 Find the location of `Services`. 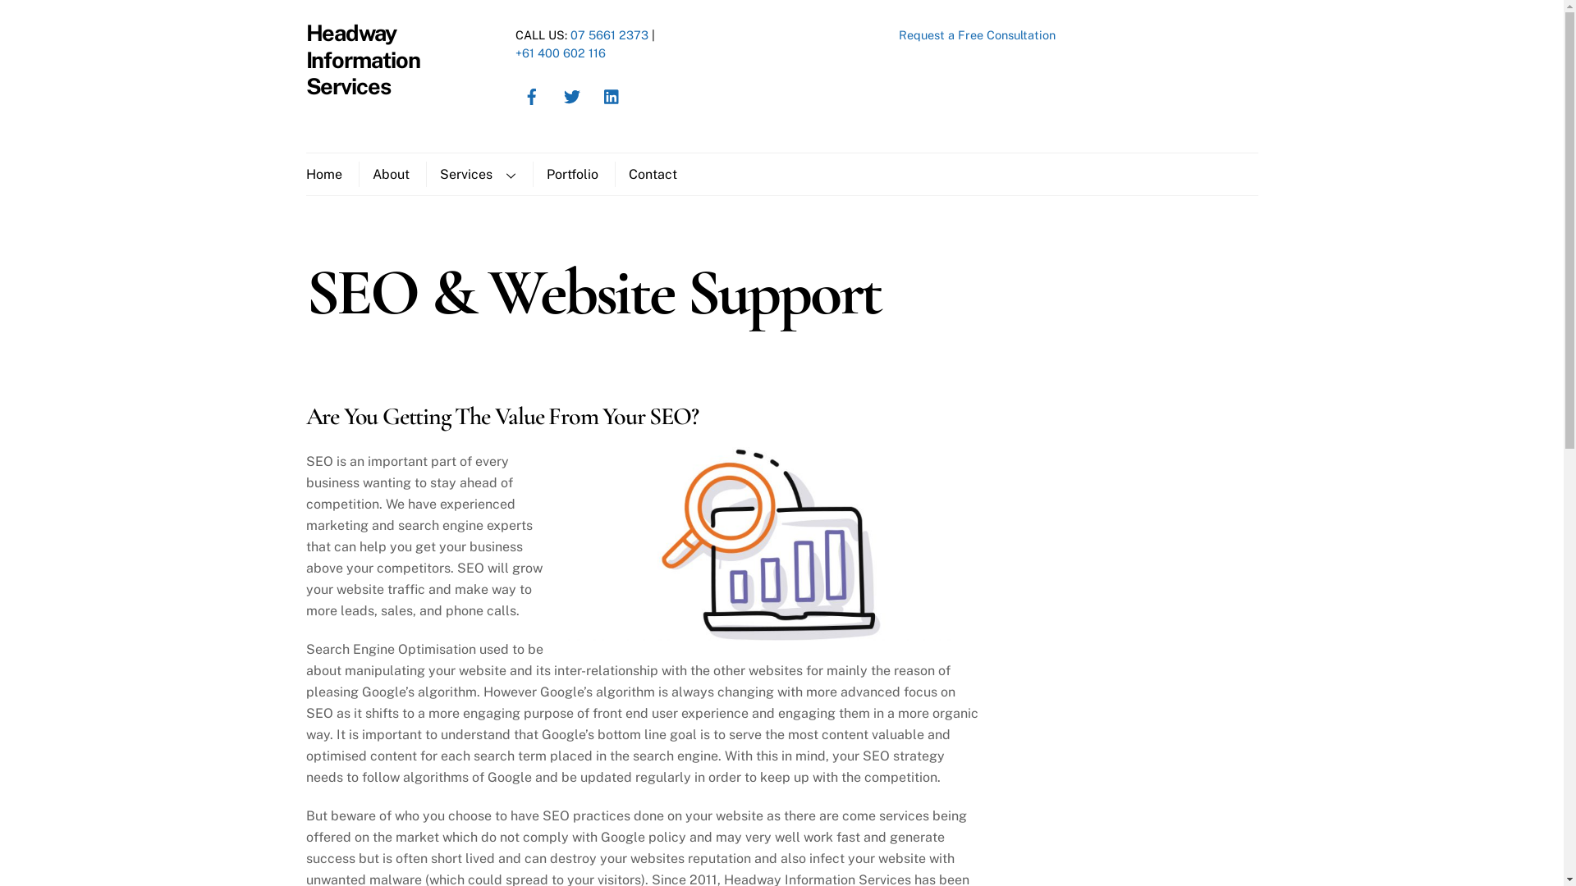

Services is located at coordinates (477, 174).